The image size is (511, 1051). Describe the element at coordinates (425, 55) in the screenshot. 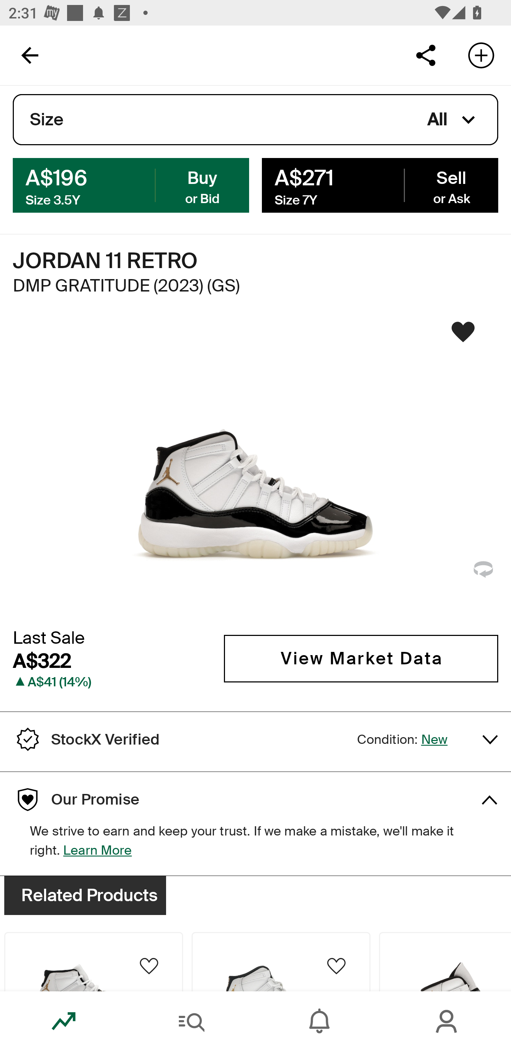

I see `Share` at that location.